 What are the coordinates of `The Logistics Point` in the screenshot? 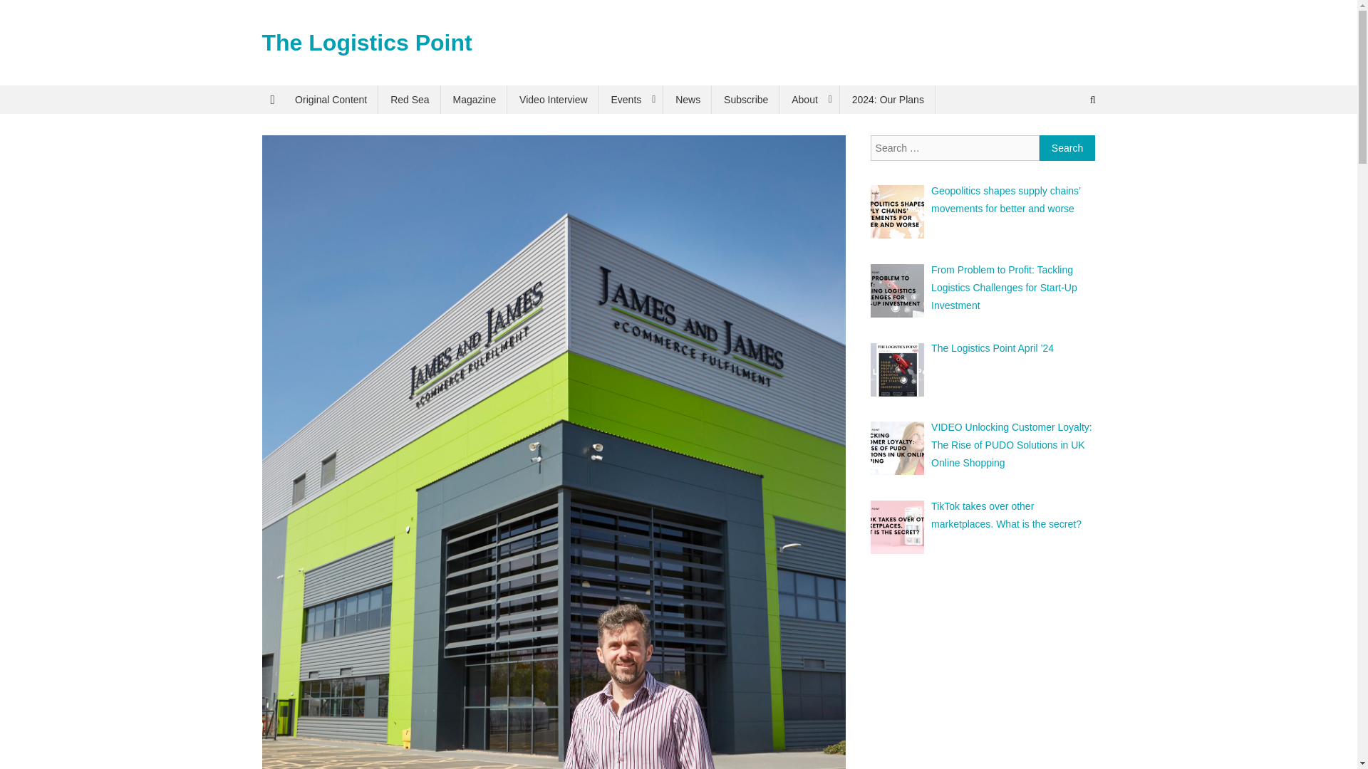 It's located at (367, 43).